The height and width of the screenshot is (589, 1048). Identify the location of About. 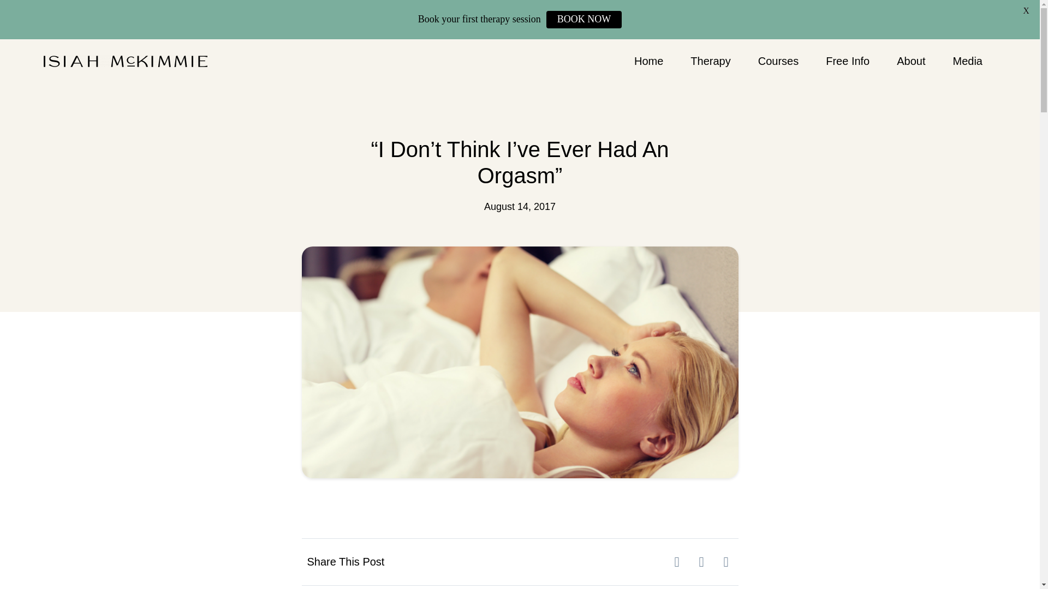
(911, 61).